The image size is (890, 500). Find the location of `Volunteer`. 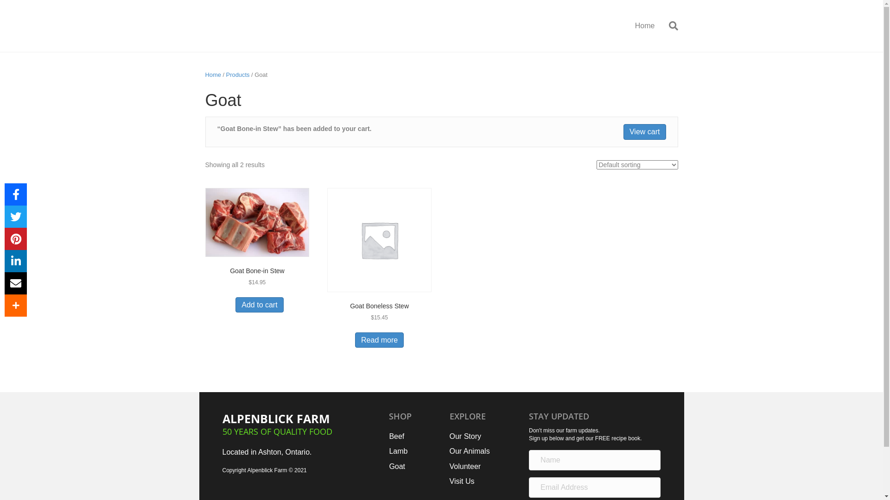

Volunteer is located at coordinates (465, 467).